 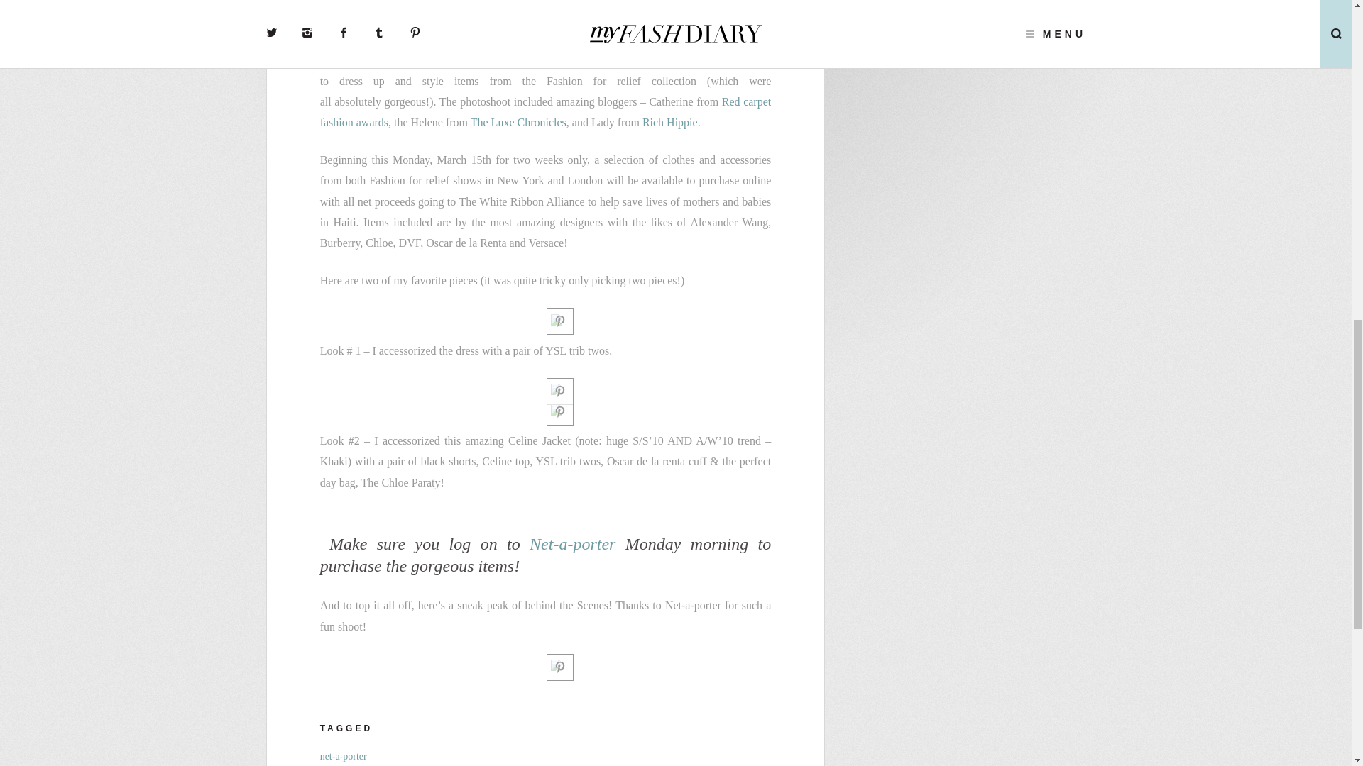 What do you see at coordinates (670, 122) in the screenshot?
I see `Rich Hippie` at bounding box center [670, 122].